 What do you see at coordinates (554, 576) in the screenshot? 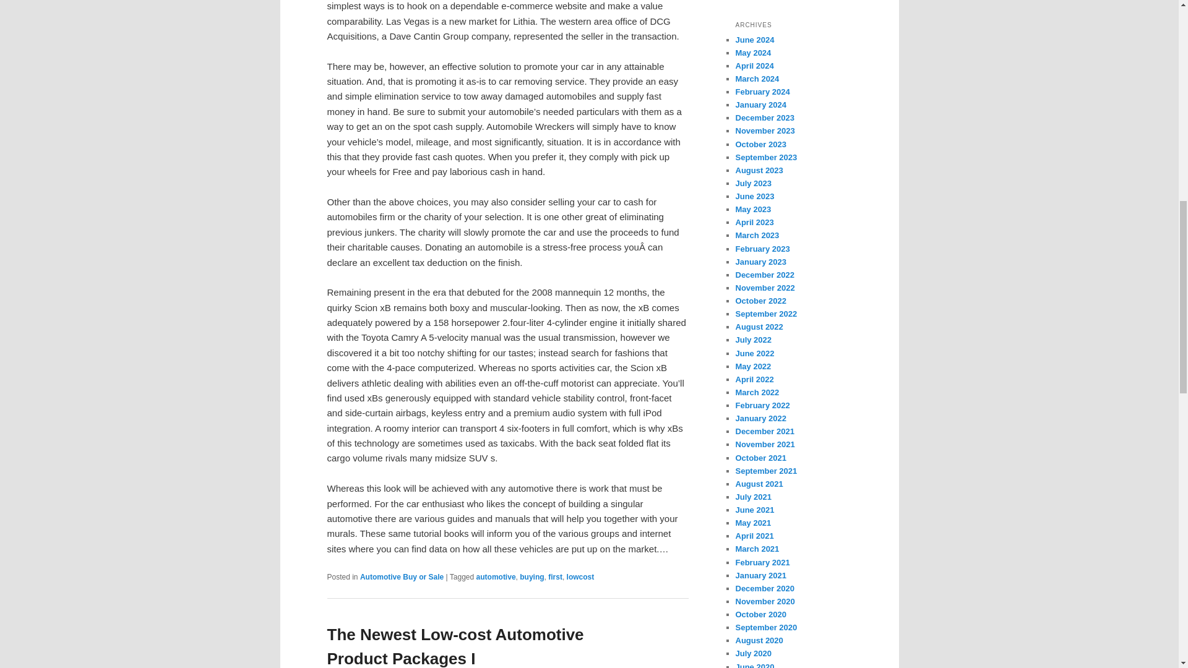
I see `first` at bounding box center [554, 576].